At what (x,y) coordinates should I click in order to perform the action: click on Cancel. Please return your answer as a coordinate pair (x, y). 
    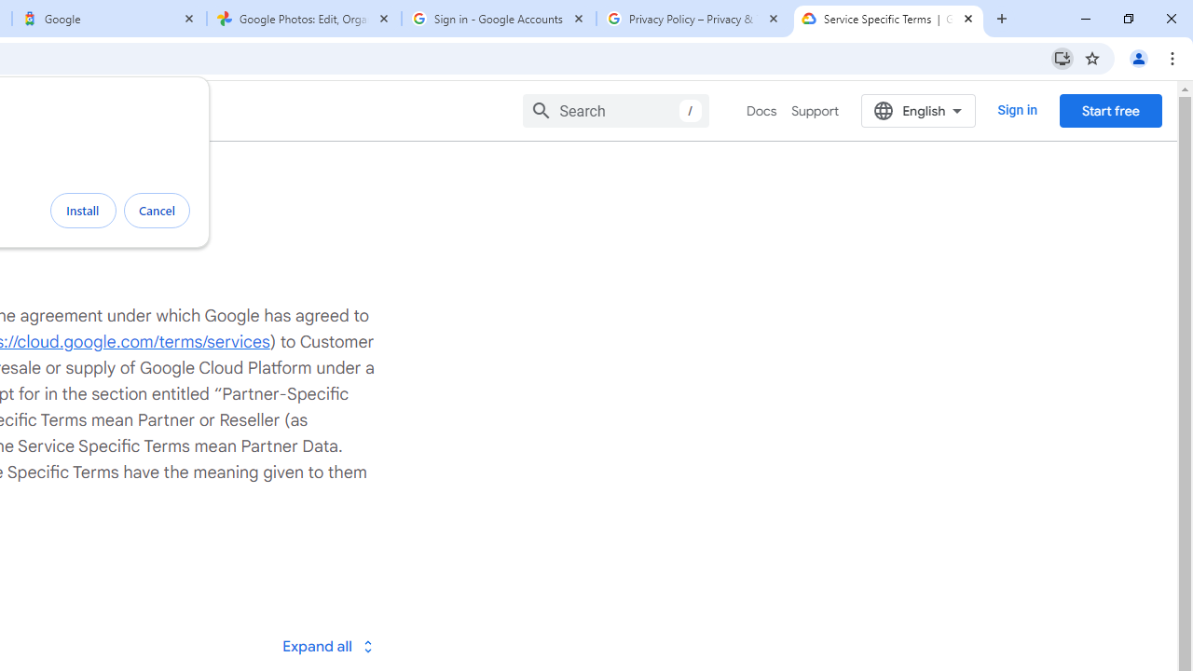
    Looking at the image, I should click on (157, 211).